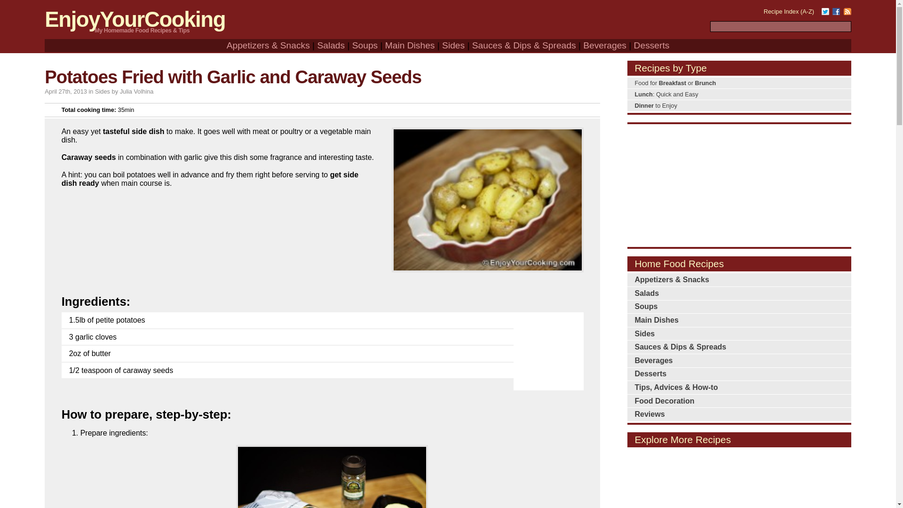 Image resolution: width=903 pixels, height=508 pixels. I want to click on Soups, so click(364, 45).